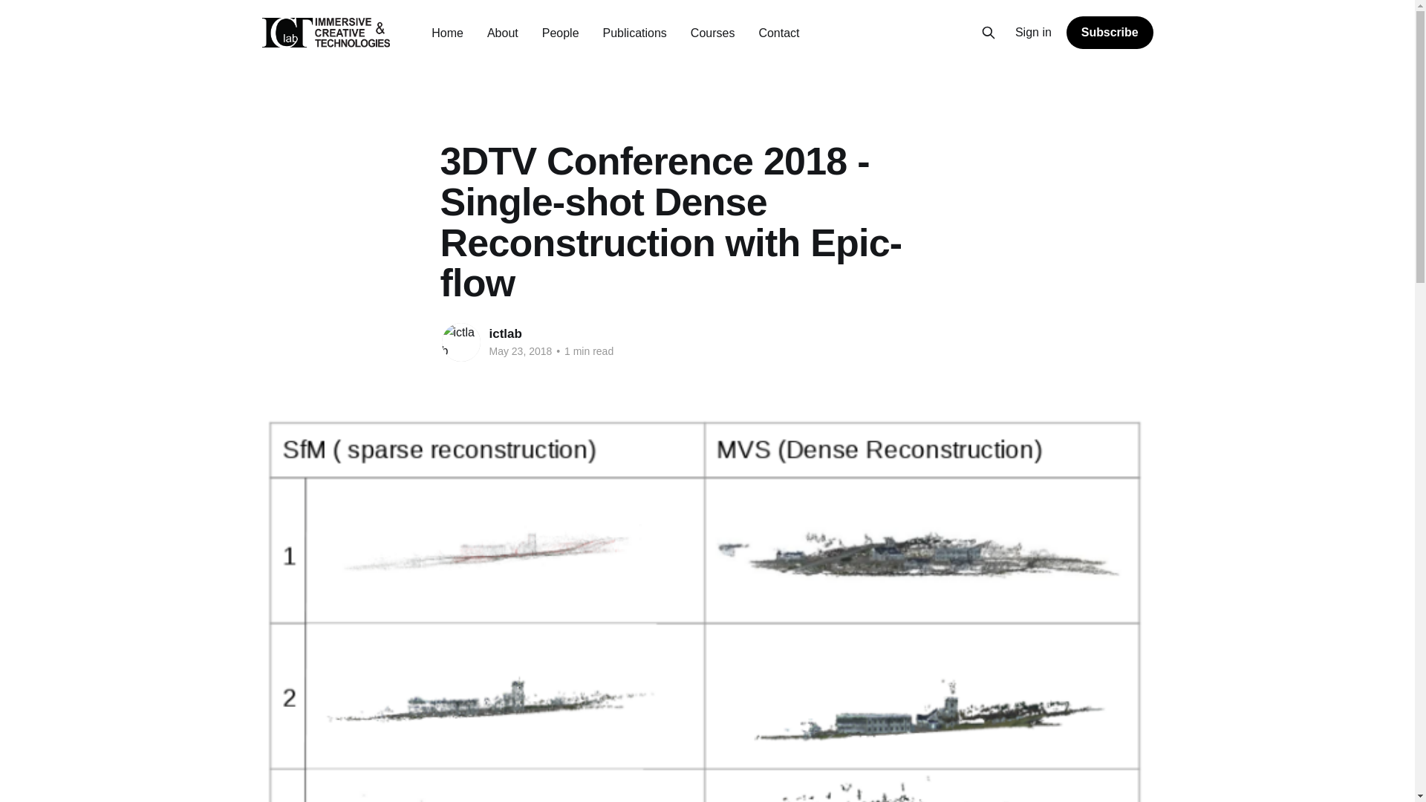 Image resolution: width=1426 pixels, height=802 pixels. What do you see at coordinates (713, 33) in the screenshot?
I see `Courses` at bounding box center [713, 33].